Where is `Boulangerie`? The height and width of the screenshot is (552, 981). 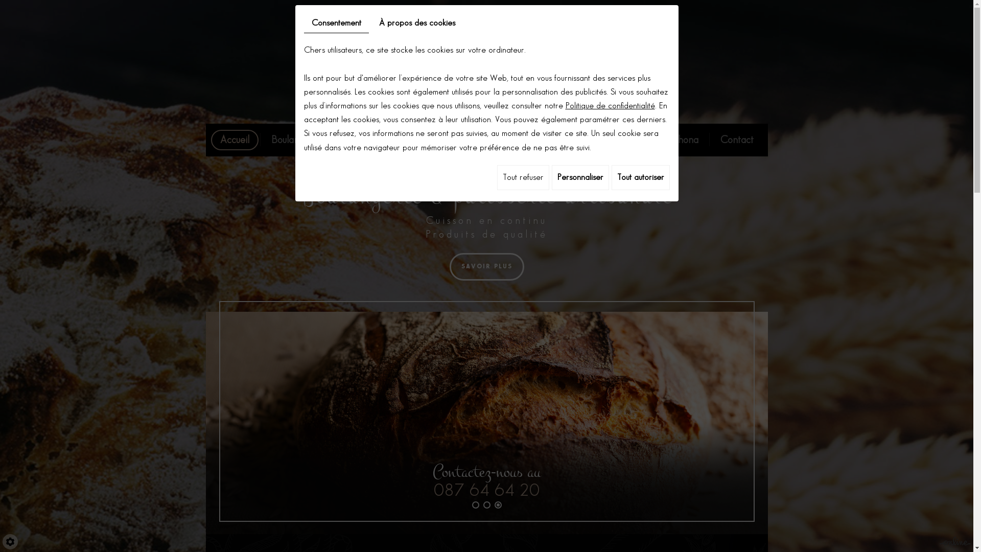 Boulangerie is located at coordinates (295, 140).